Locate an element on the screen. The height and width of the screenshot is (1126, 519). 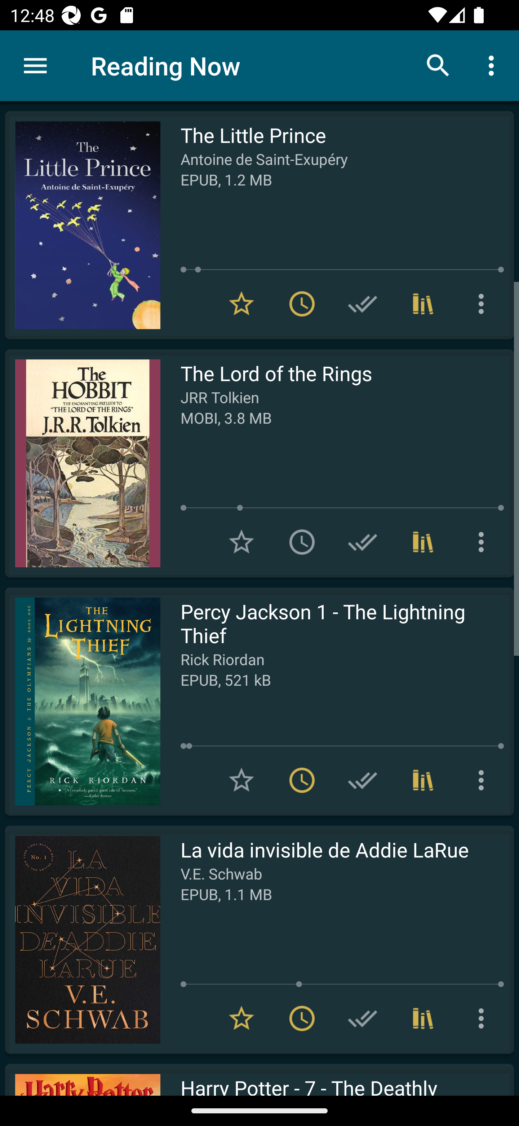
Read The Lord of the Rings is located at coordinates (83, 463).